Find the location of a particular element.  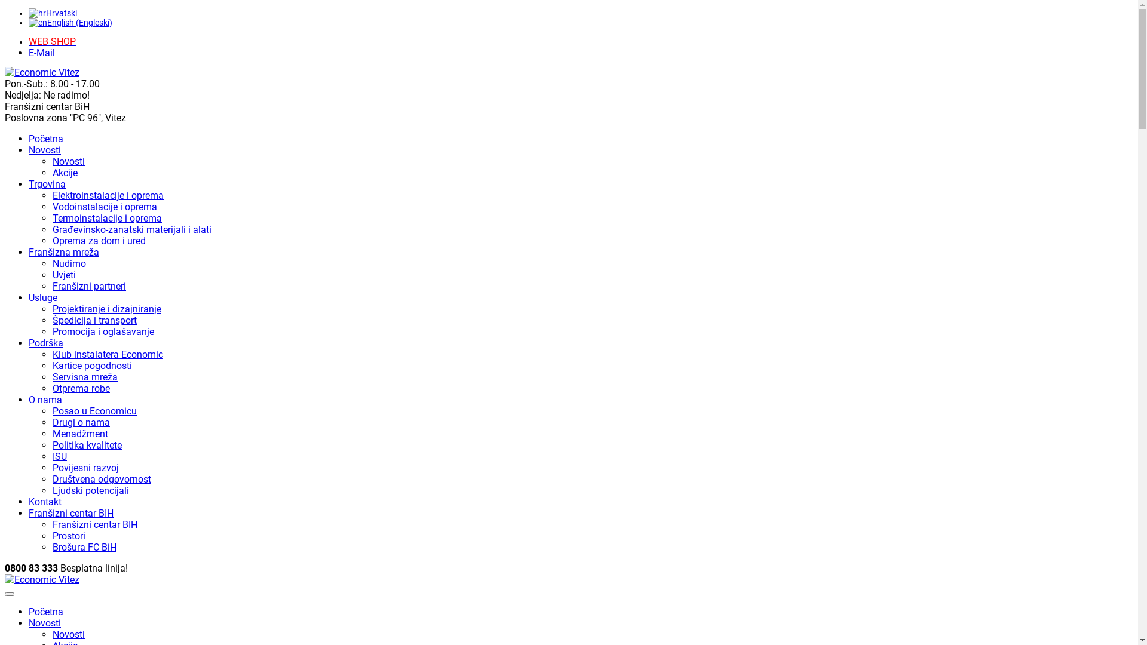

Novosti is located at coordinates (45, 623).